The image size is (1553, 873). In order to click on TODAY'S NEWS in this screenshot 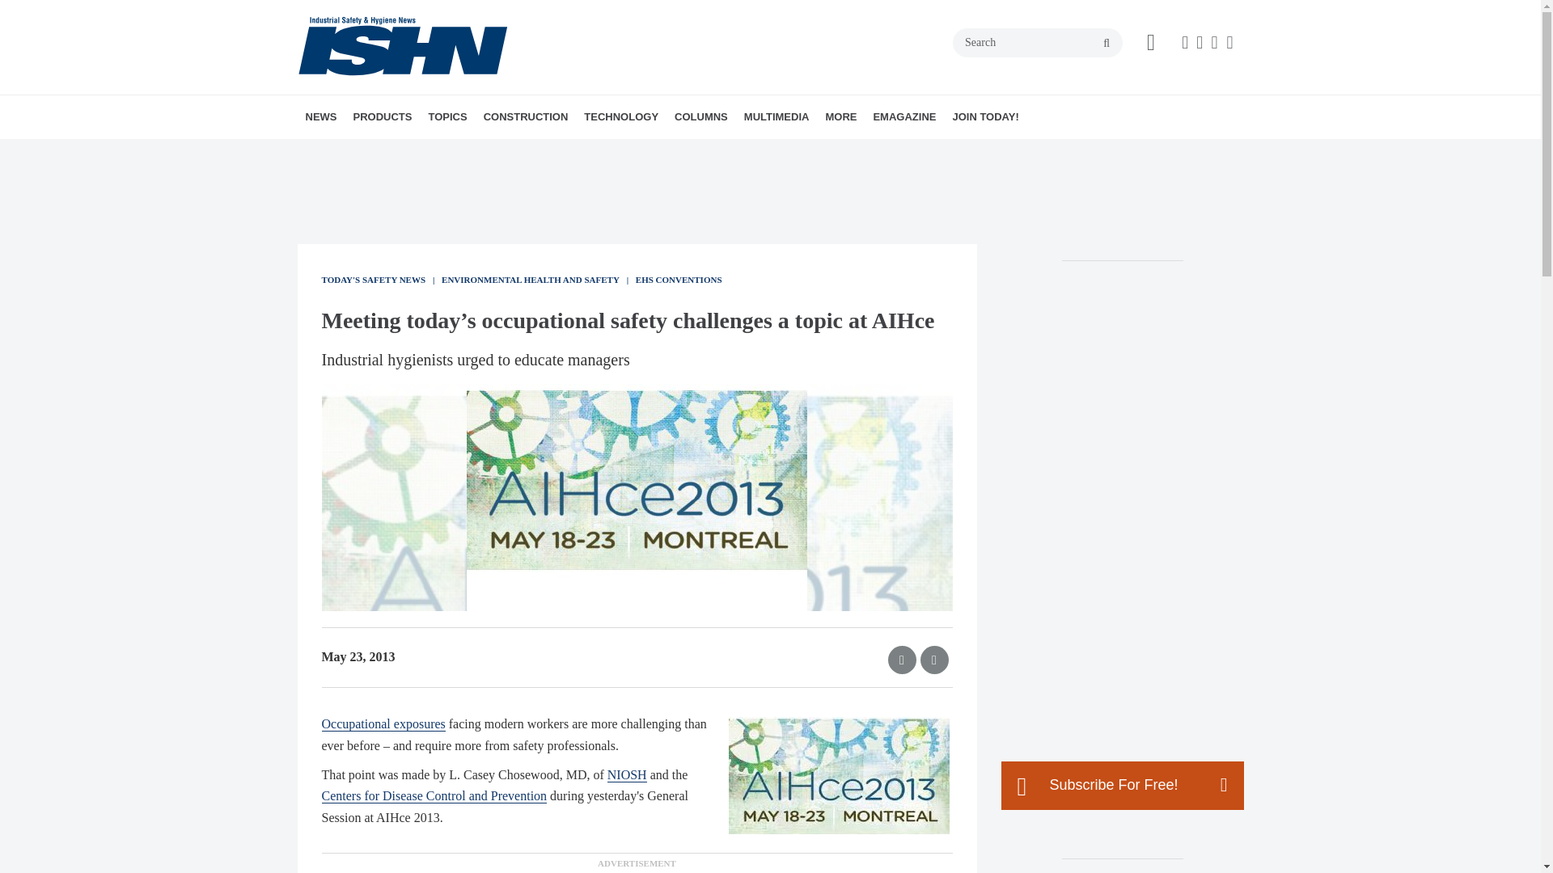, I will do `click(399, 152)`.